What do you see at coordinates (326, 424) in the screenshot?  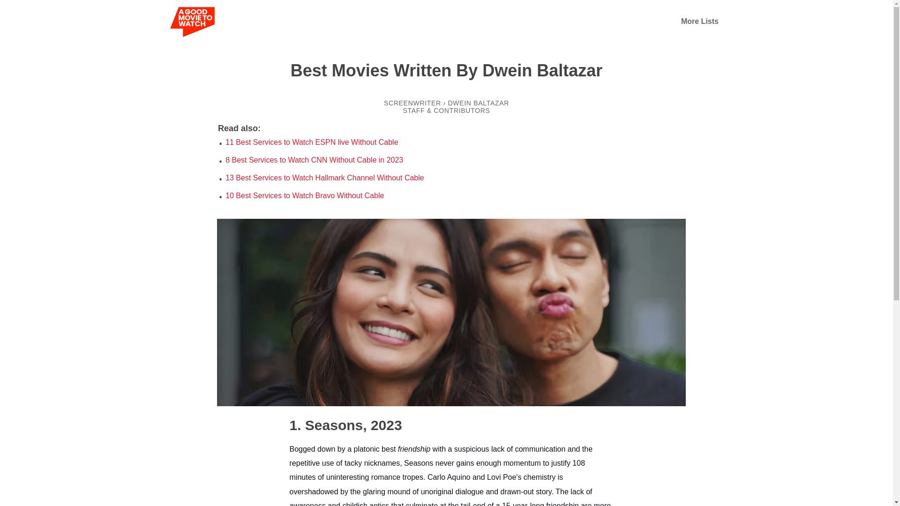 I see `Seasons` at bounding box center [326, 424].